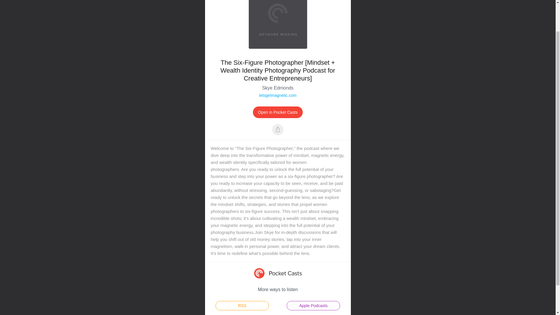  Describe the element at coordinates (313, 306) in the screenshot. I see `Apple Podcasts` at that location.